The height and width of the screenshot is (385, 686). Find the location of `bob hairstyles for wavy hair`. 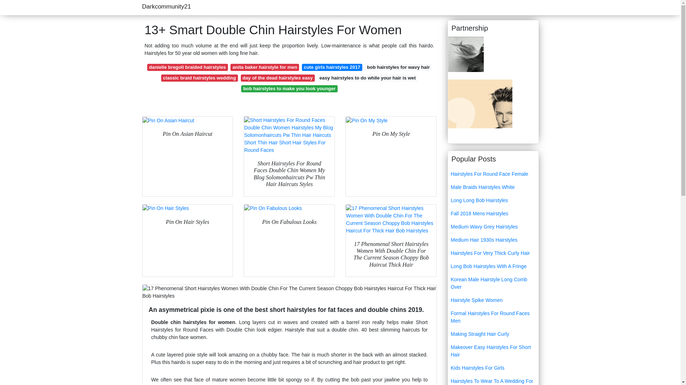

bob hairstyles for wavy hair is located at coordinates (398, 67).